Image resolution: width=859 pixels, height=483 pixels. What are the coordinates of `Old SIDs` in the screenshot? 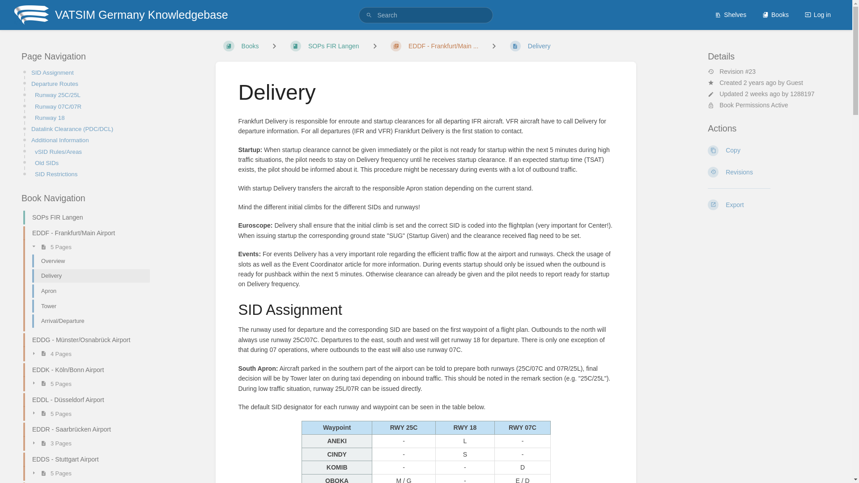 It's located at (89, 163).